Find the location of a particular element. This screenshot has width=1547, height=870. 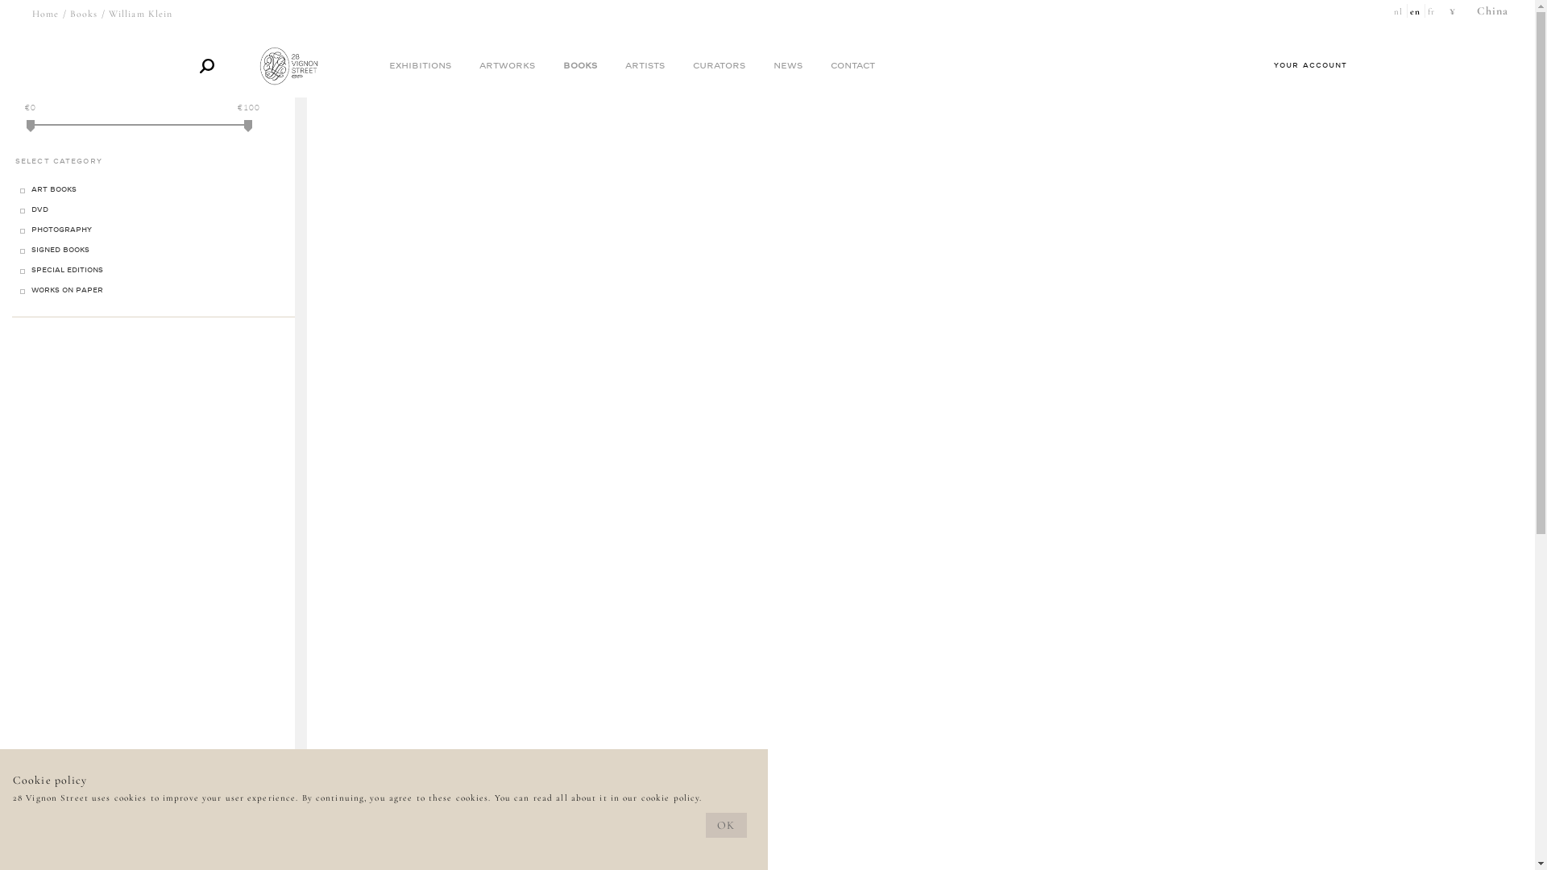

Photography is located at coordinates (61, 230).